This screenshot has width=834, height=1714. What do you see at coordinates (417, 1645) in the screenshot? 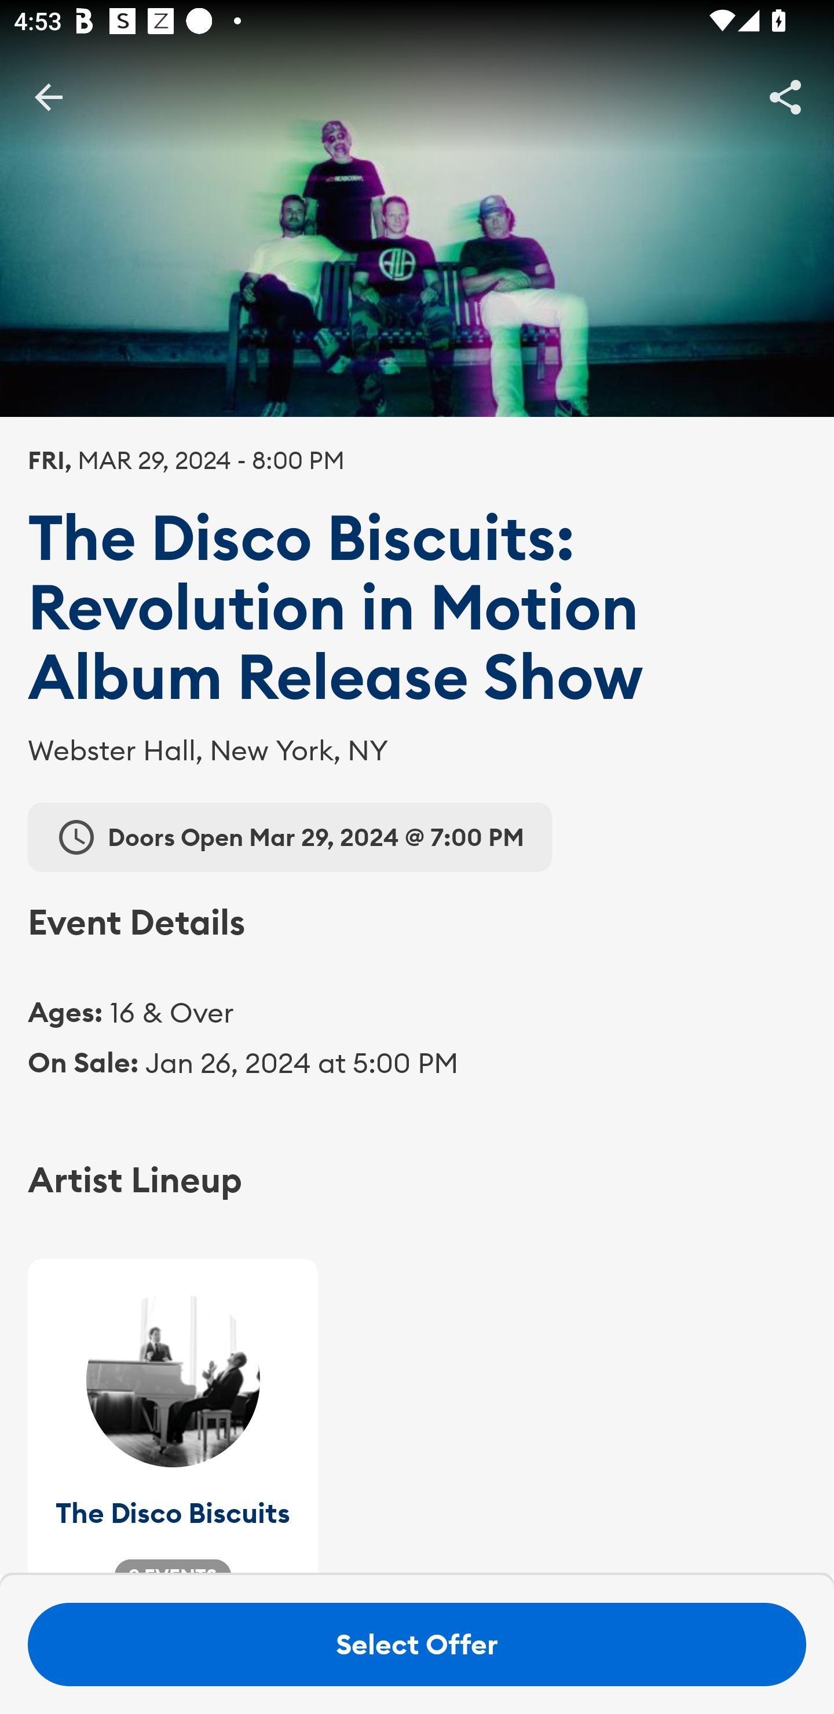
I see `Select Offer` at bounding box center [417, 1645].